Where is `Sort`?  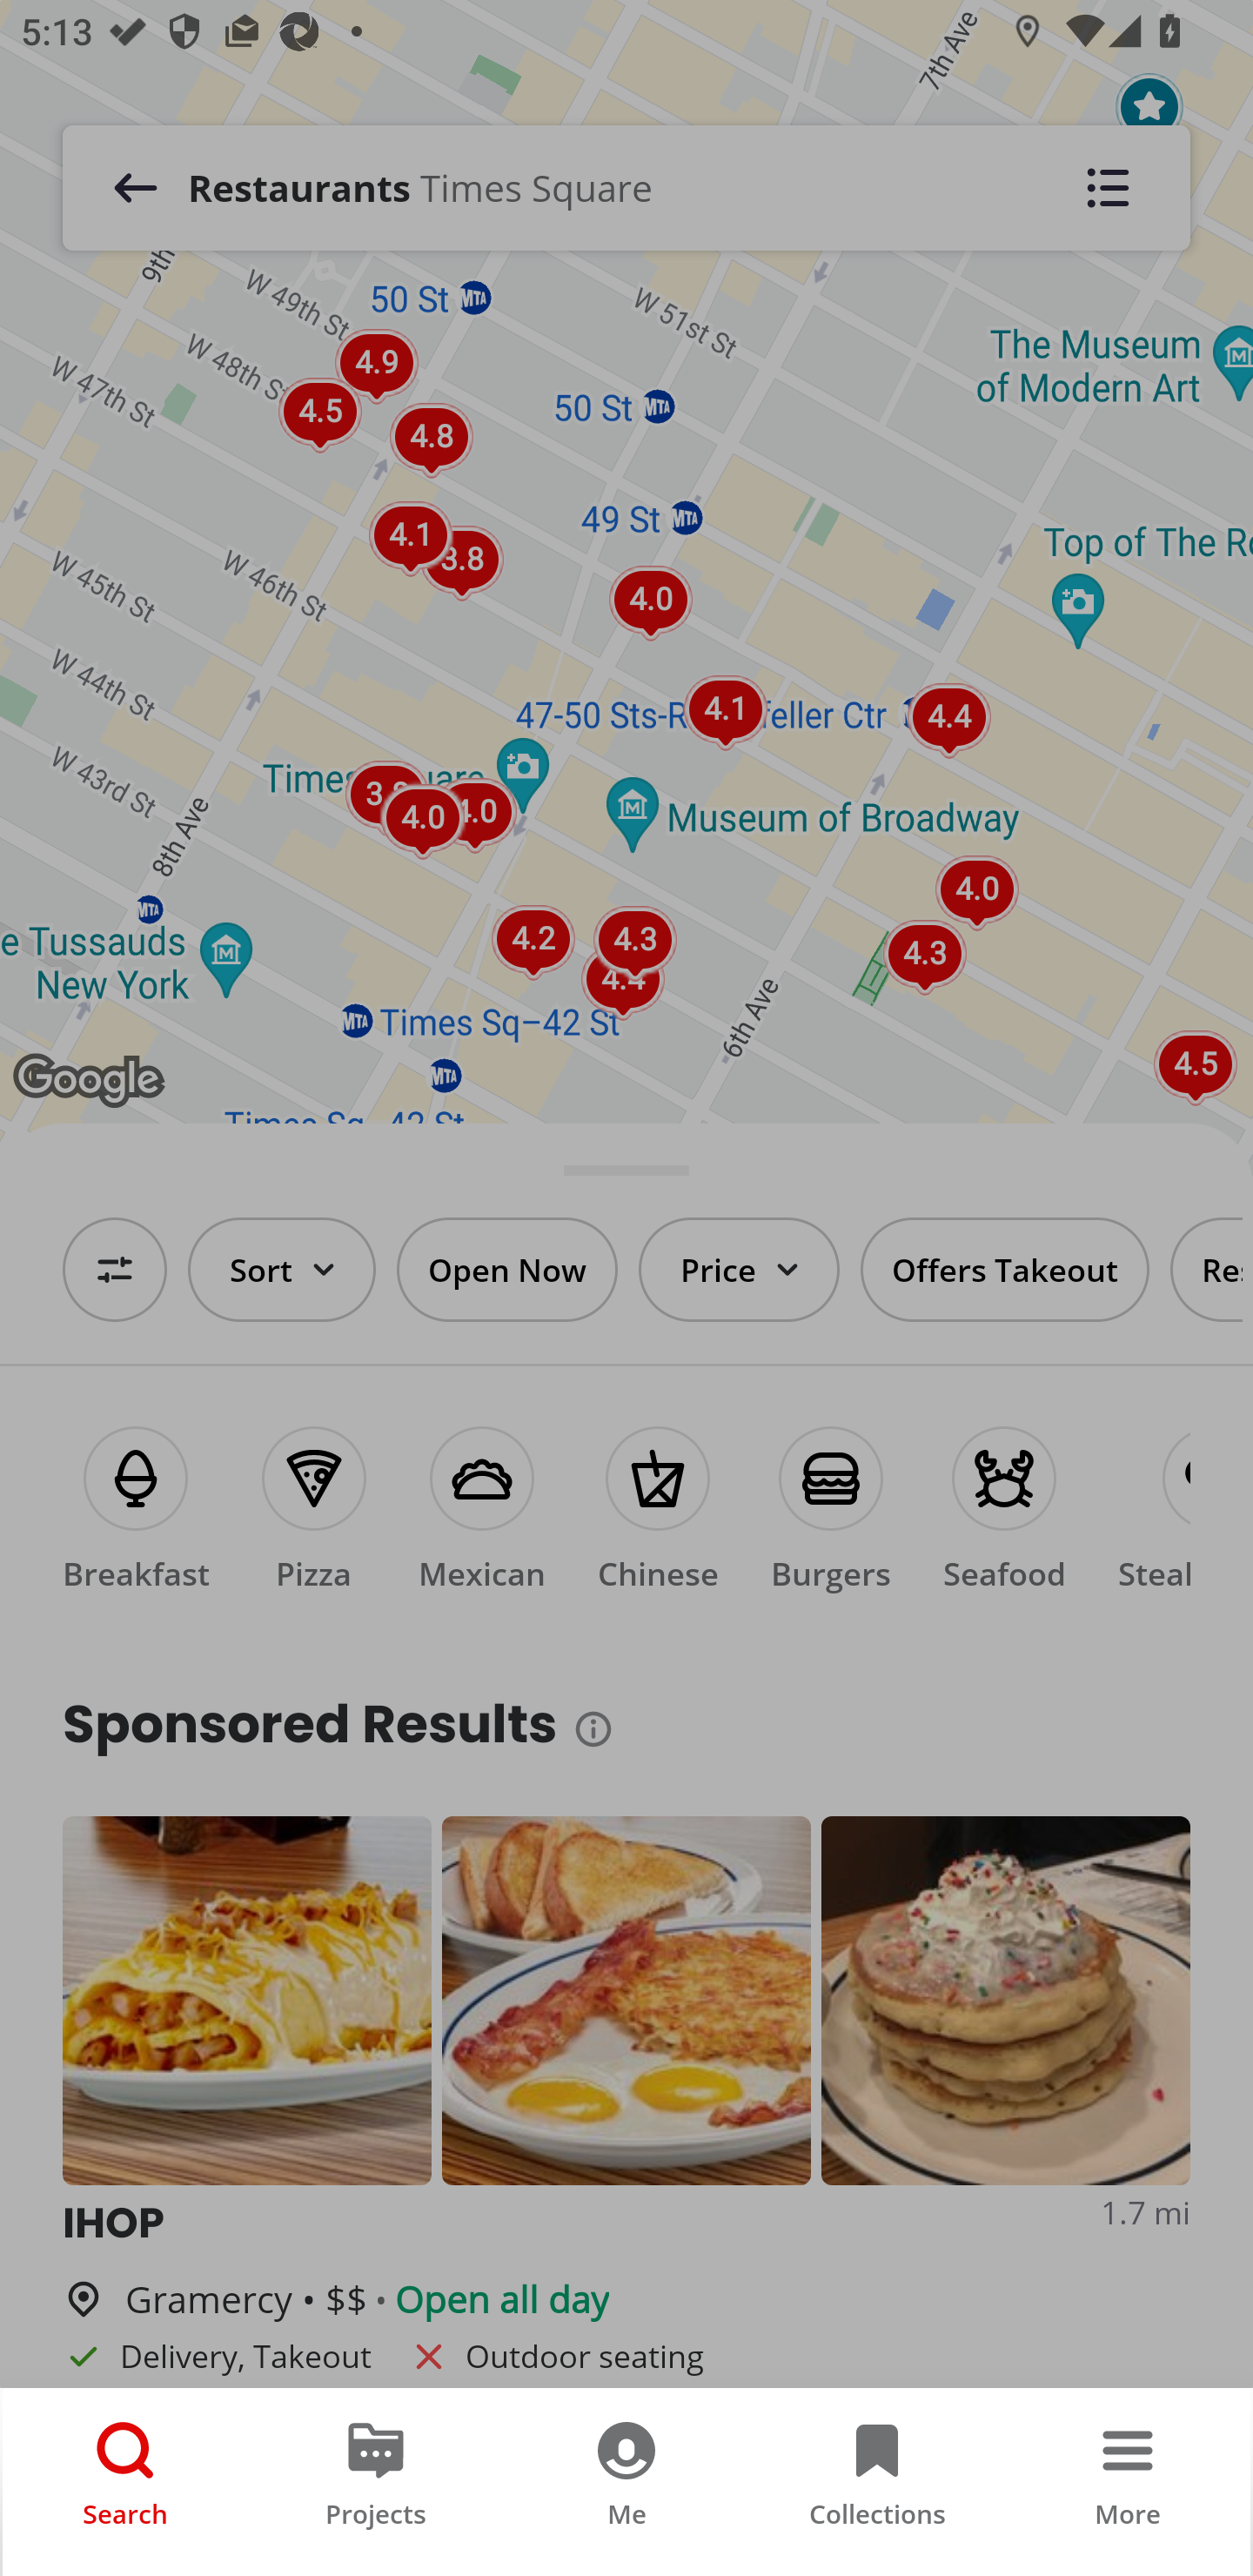 Sort is located at coordinates (282, 1270).